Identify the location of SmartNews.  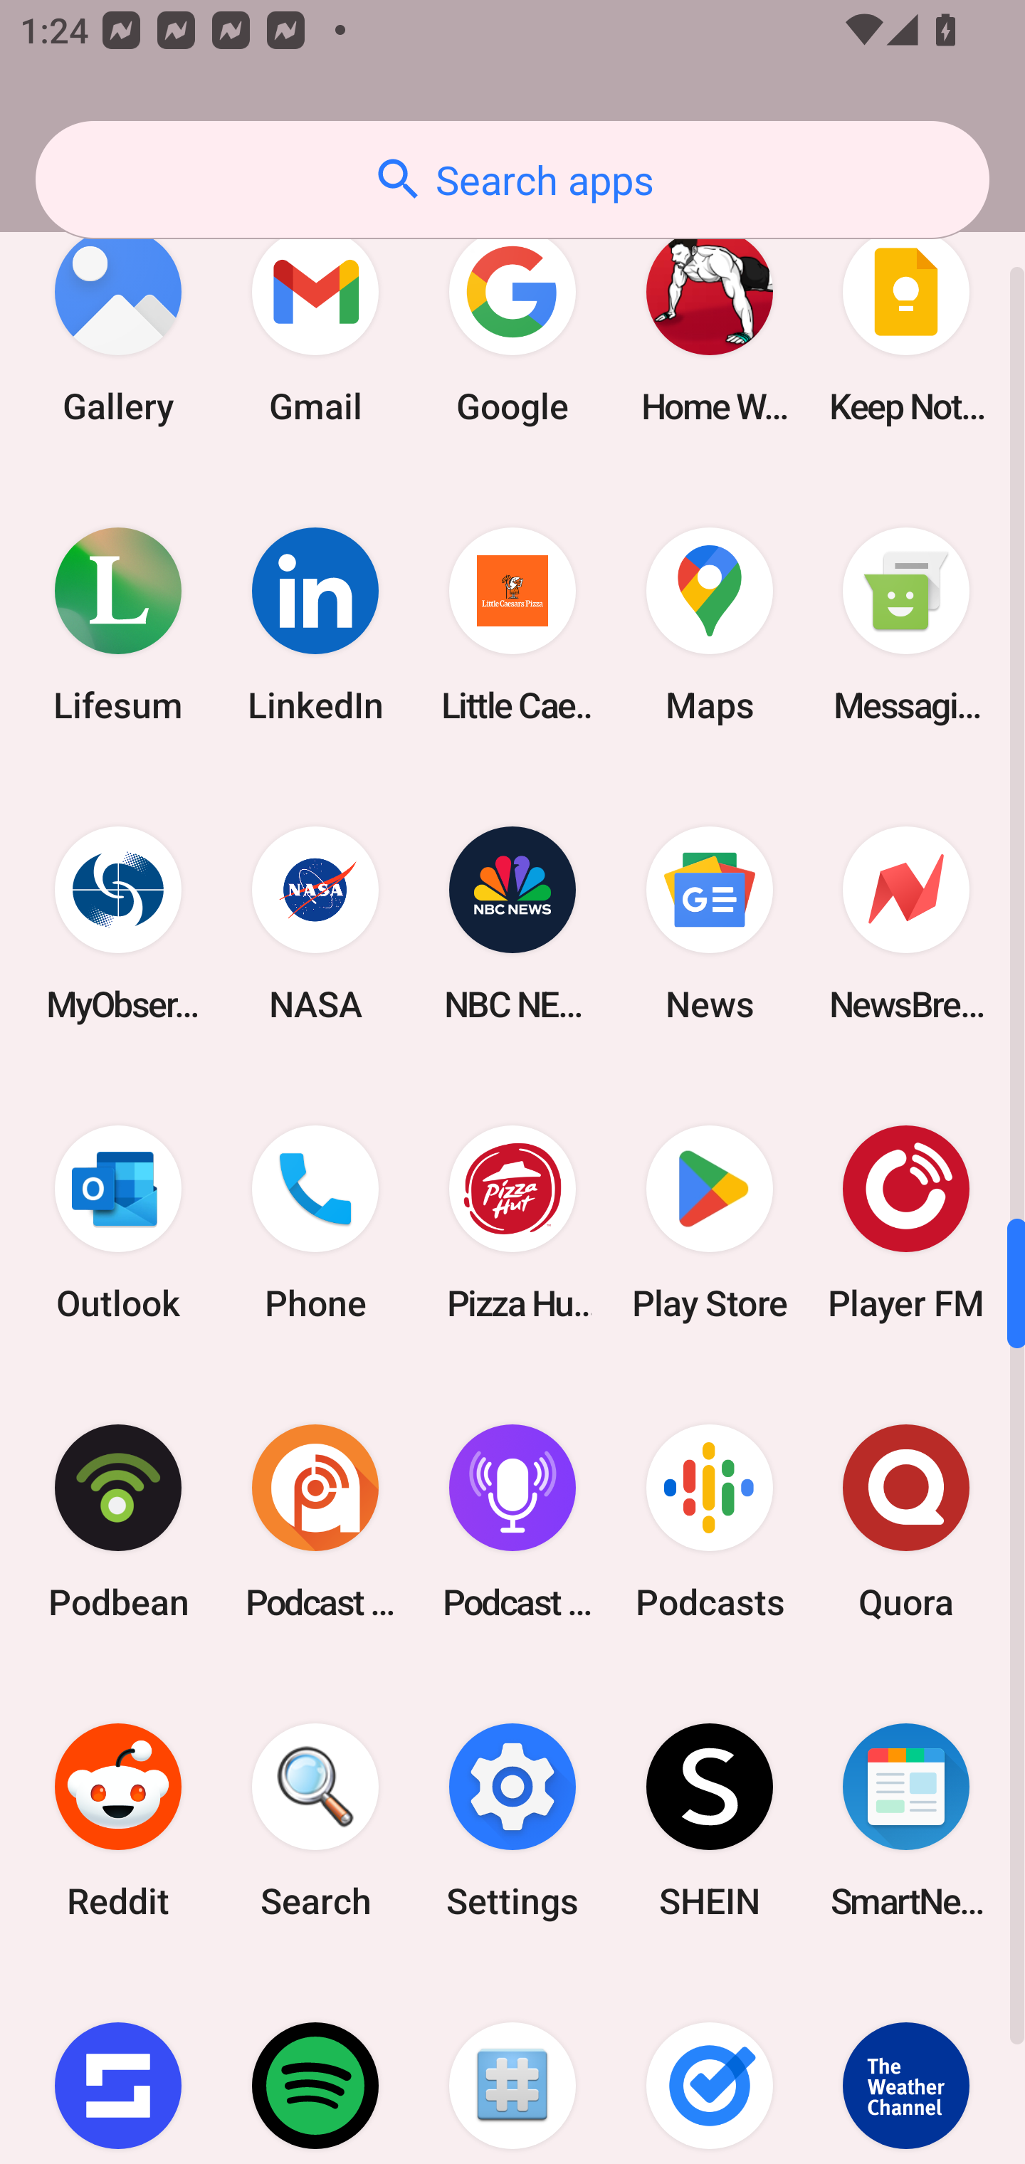
(906, 1821).